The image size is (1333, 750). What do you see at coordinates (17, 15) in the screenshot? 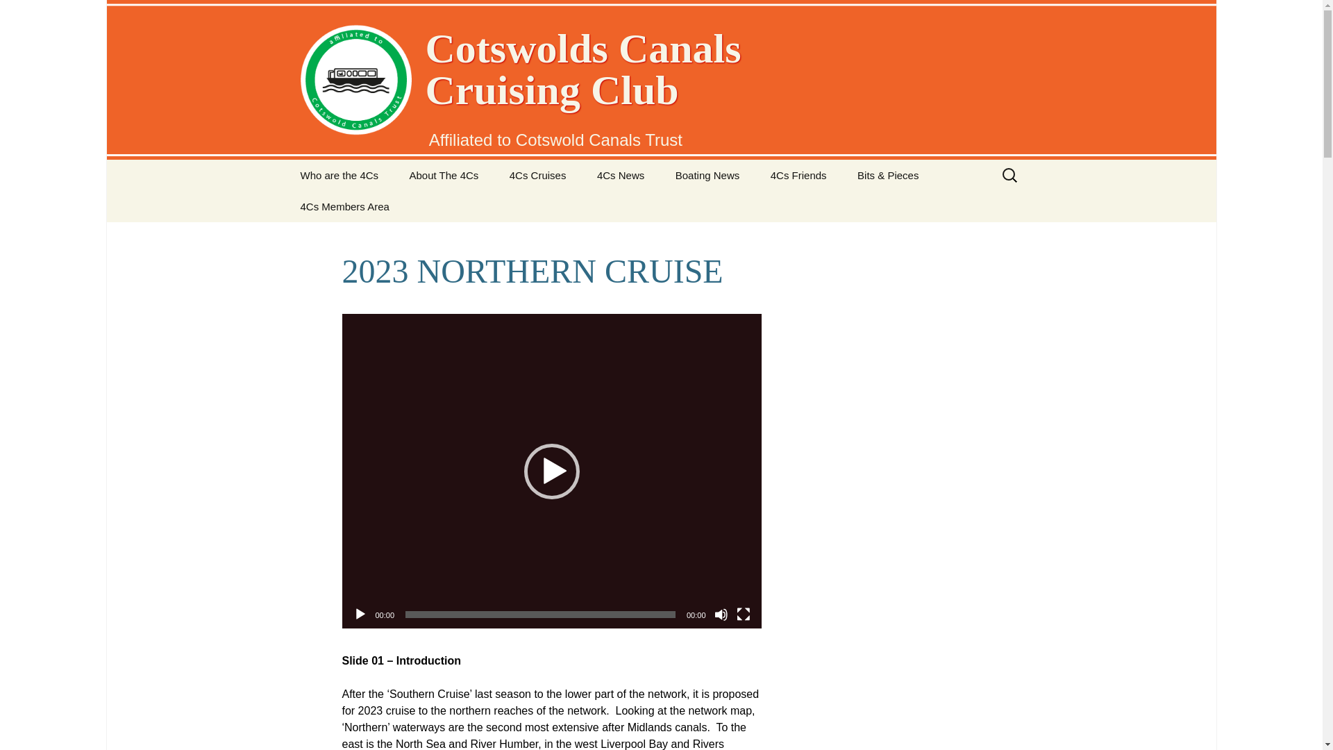
I see `Search` at bounding box center [17, 15].